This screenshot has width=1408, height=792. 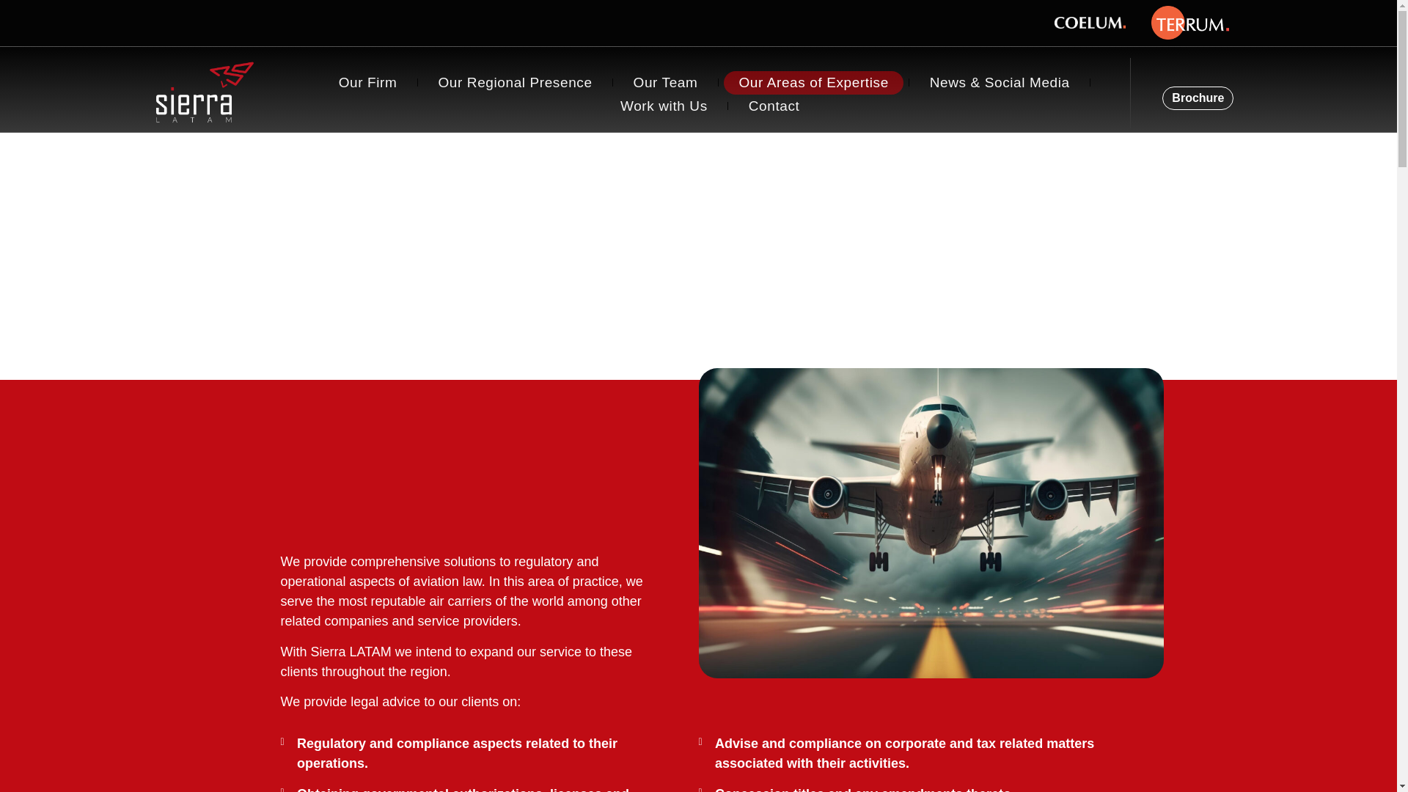 I want to click on Work with Us, so click(x=663, y=106).